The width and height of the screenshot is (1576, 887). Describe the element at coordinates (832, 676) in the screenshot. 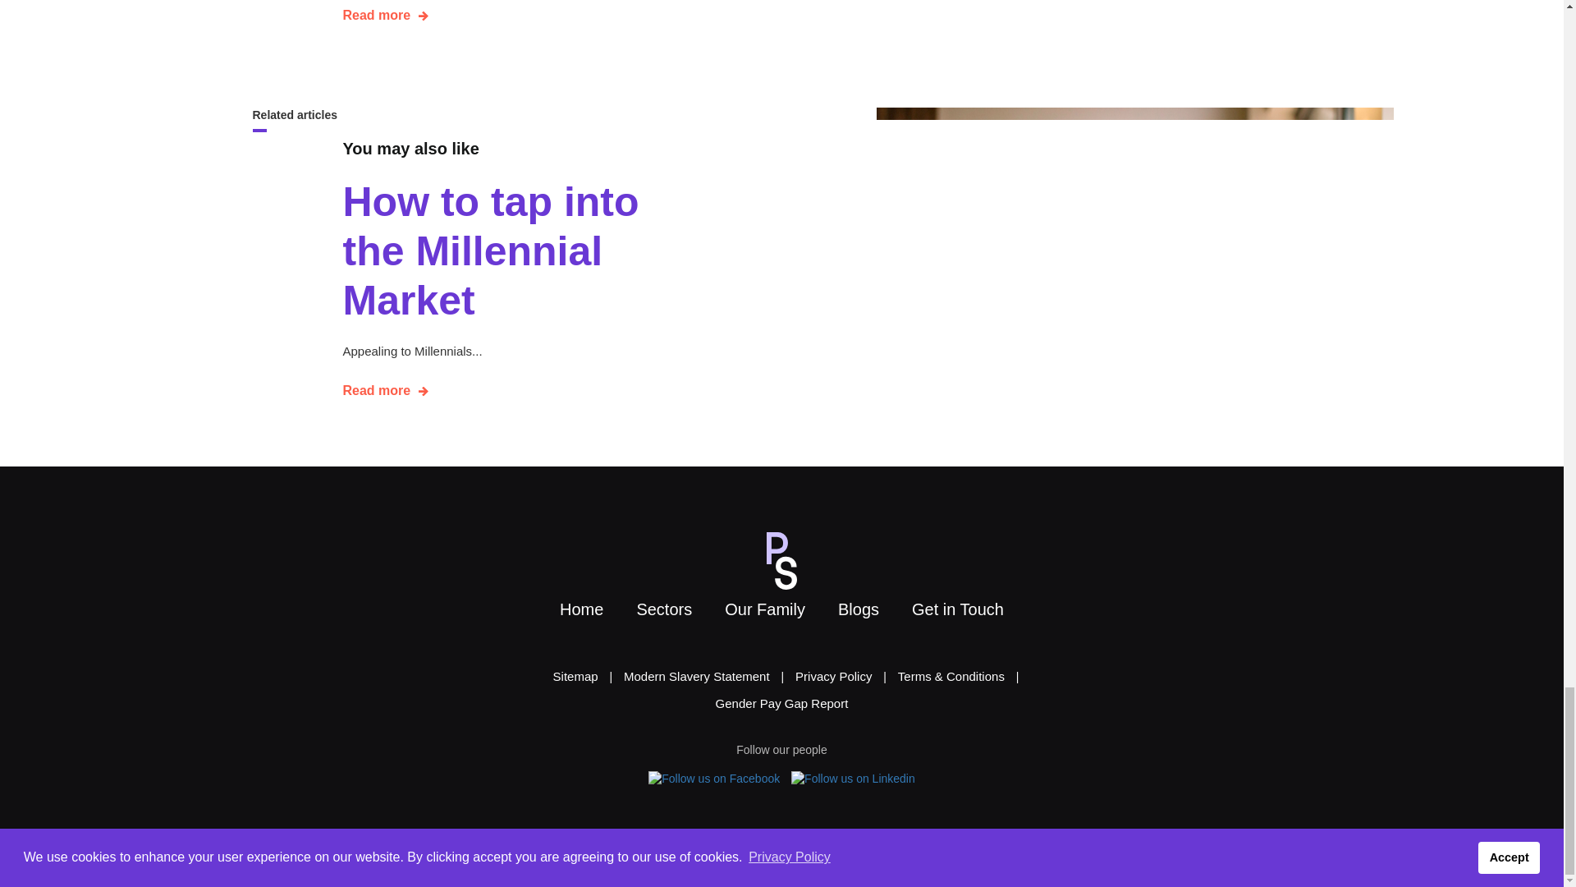

I see `Privacy Policy` at that location.